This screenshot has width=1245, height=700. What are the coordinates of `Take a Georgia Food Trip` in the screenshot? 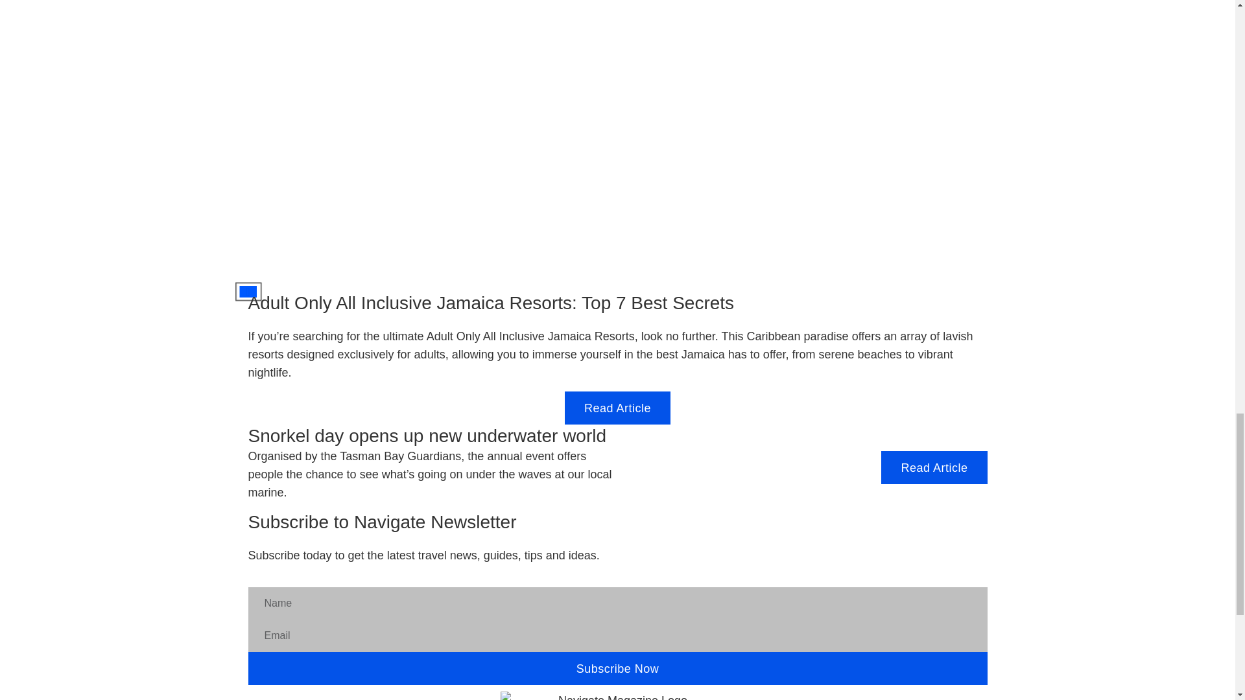 It's located at (248, 292).